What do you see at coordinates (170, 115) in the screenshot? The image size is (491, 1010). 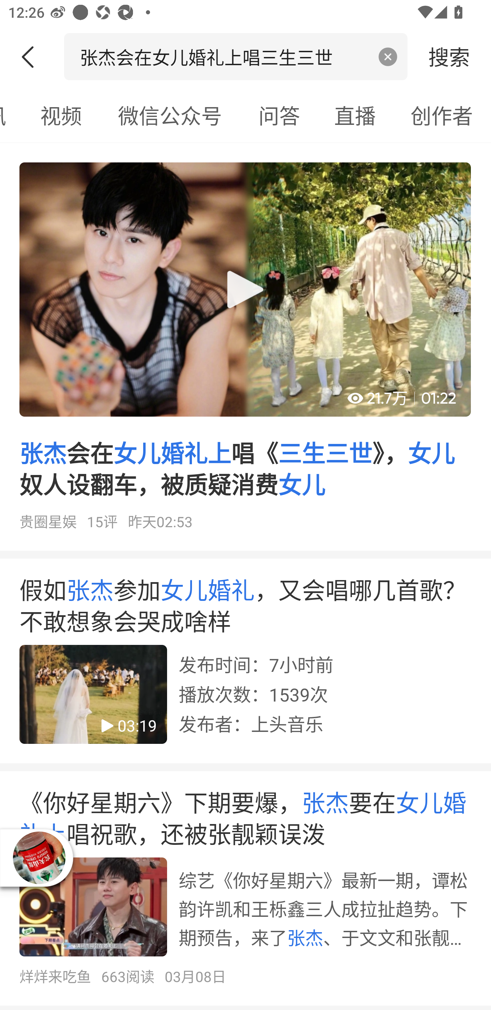 I see `微信公众号，可选中` at bounding box center [170, 115].